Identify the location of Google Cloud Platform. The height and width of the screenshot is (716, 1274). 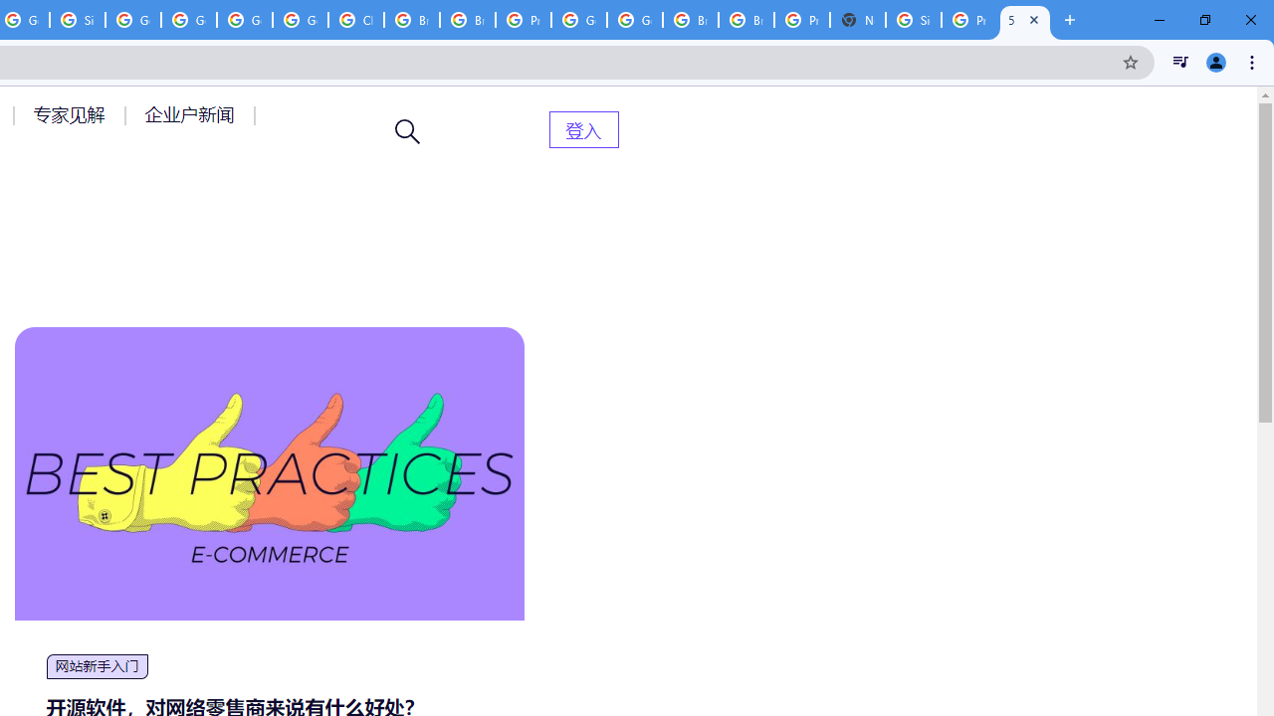
(244, 20).